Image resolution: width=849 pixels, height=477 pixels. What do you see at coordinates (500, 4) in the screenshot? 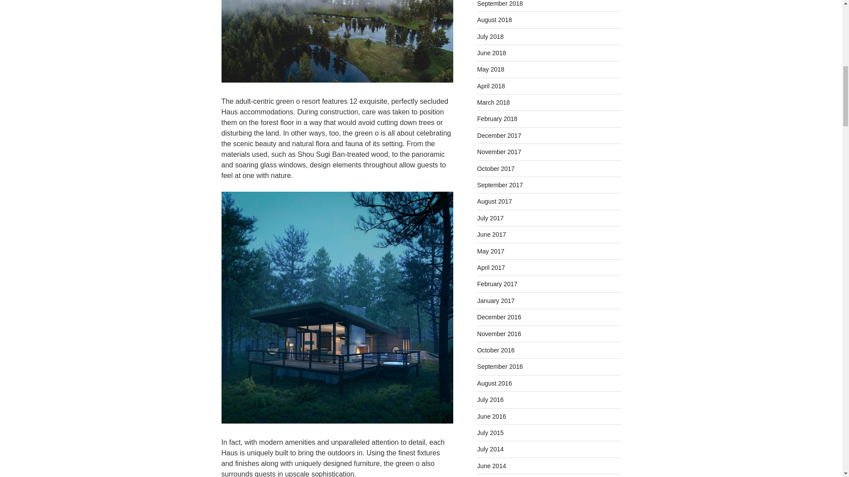
I see `September 2018` at bounding box center [500, 4].